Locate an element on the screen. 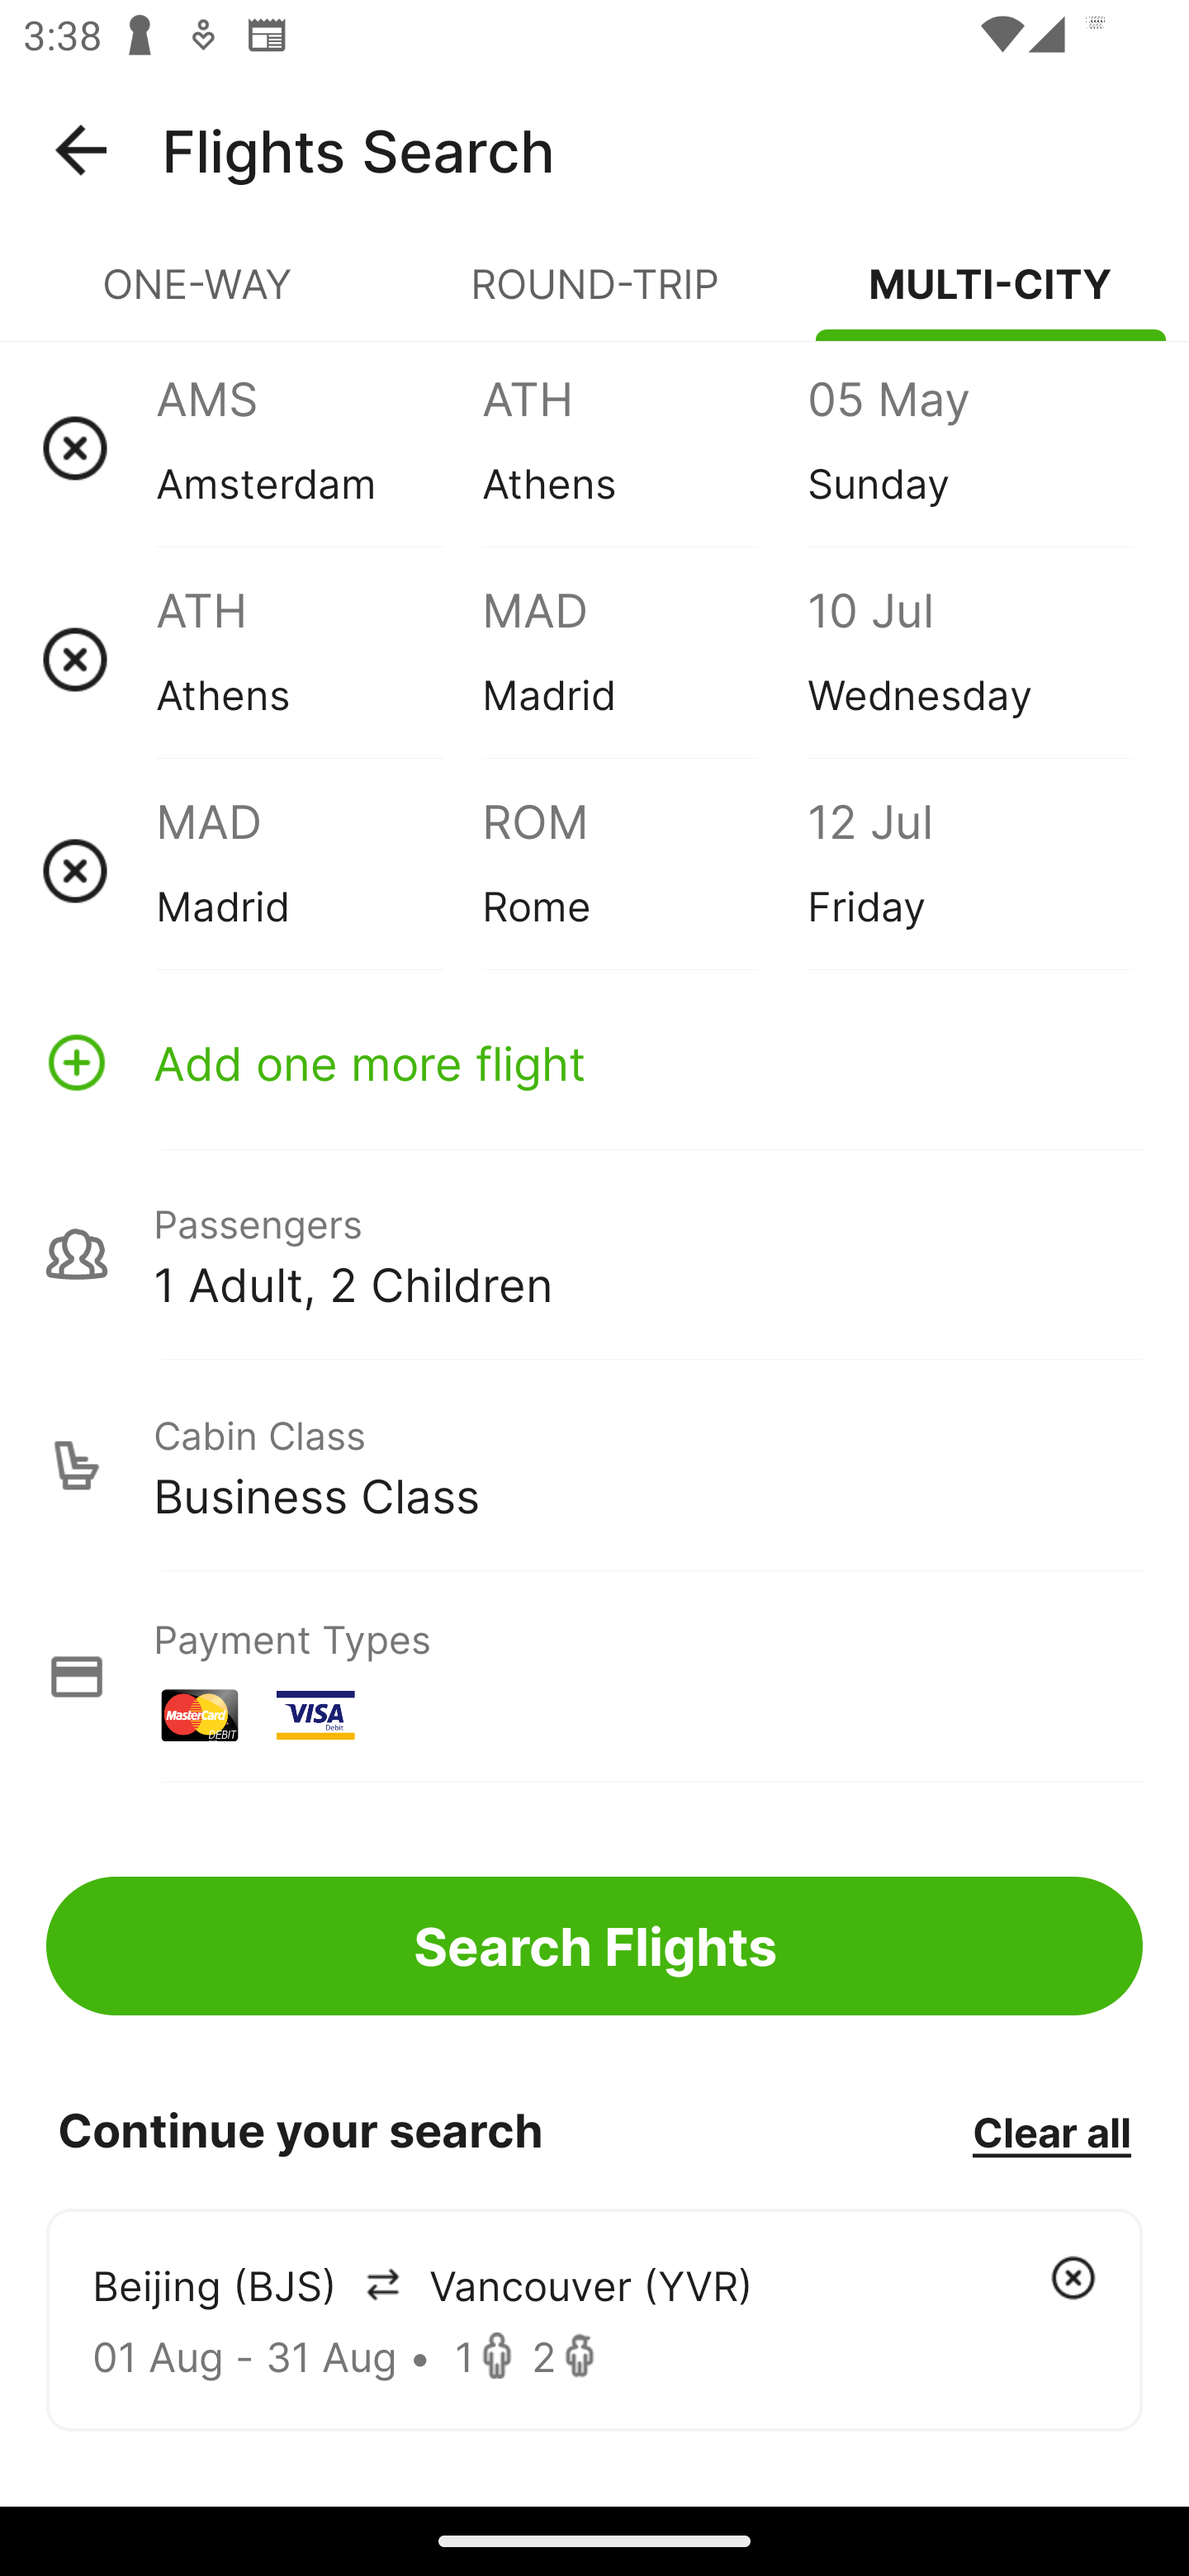 The image size is (1189, 2576). ATH Athens is located at coordinates (319, 659).